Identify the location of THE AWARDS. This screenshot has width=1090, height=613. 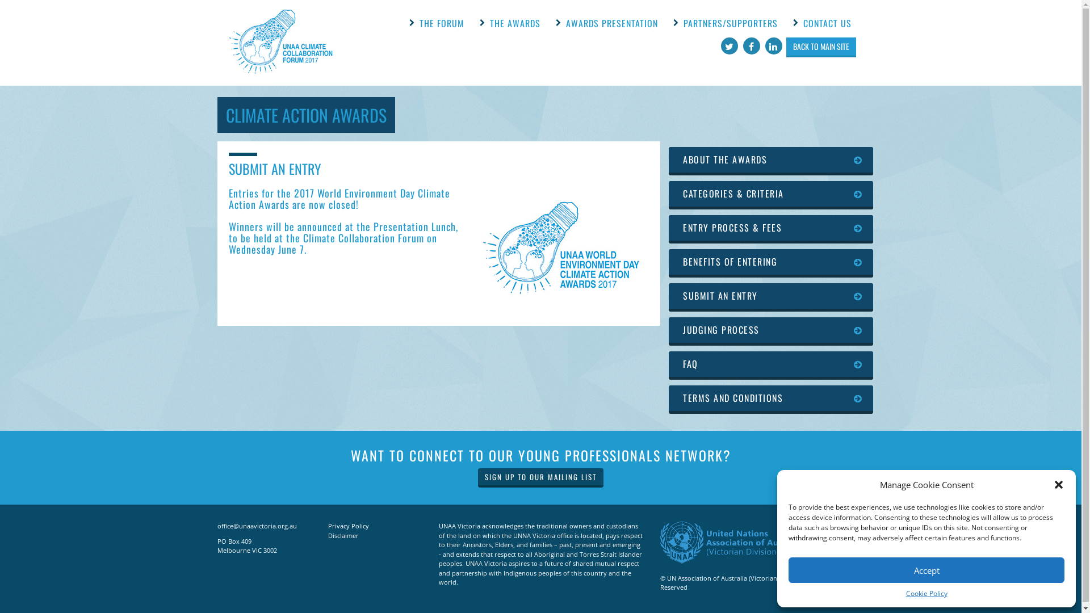
(514, 23).